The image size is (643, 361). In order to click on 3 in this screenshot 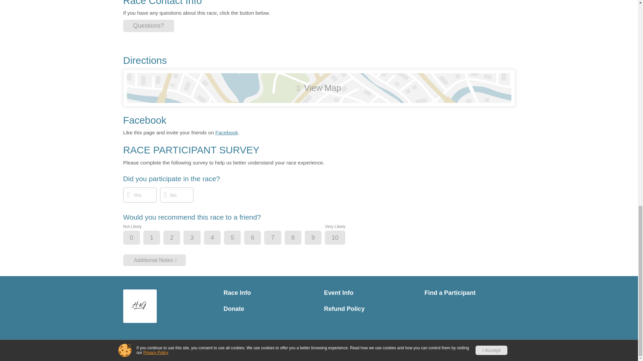, I will do `click(198, 238)`.